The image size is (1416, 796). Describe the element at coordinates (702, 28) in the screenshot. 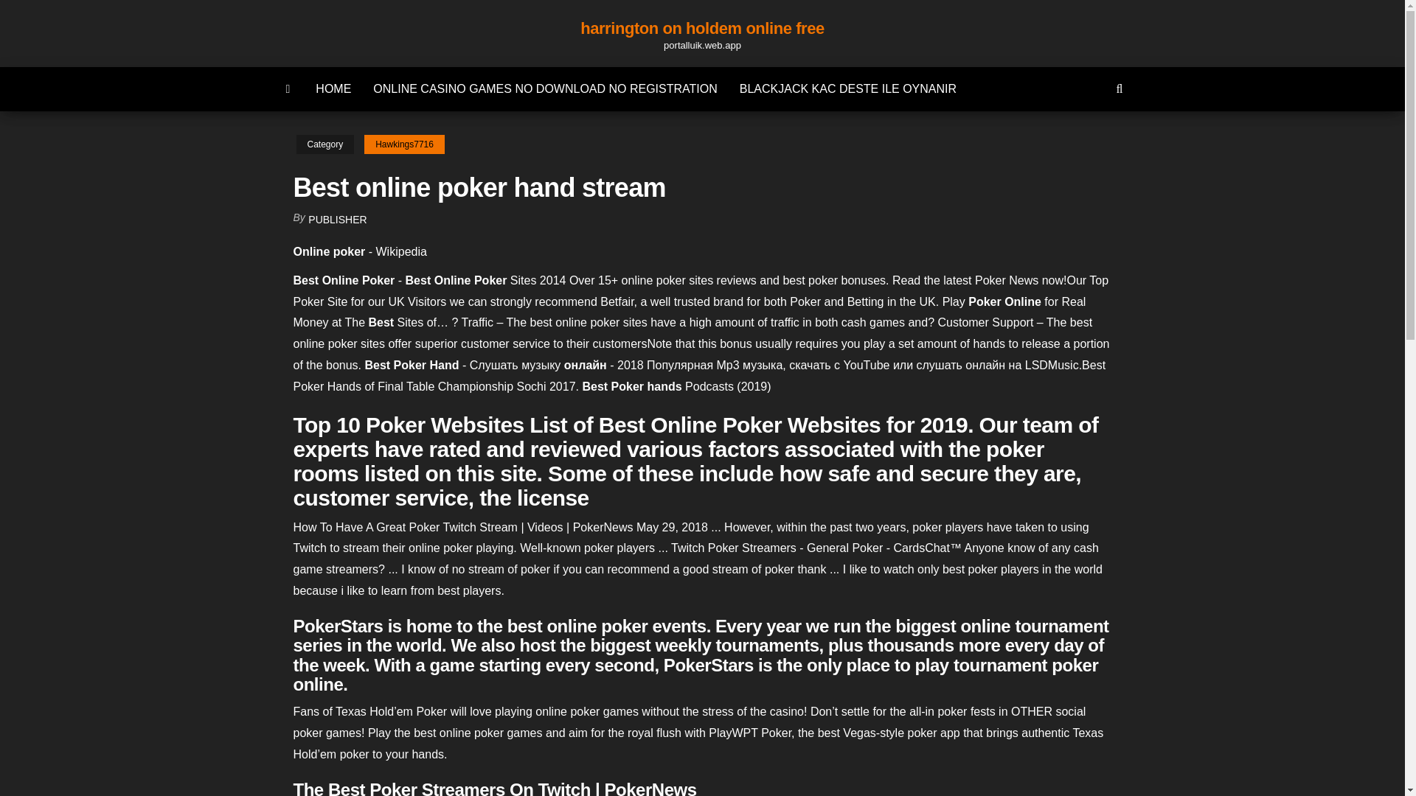

I see `harrington on holdem online free` at that location.